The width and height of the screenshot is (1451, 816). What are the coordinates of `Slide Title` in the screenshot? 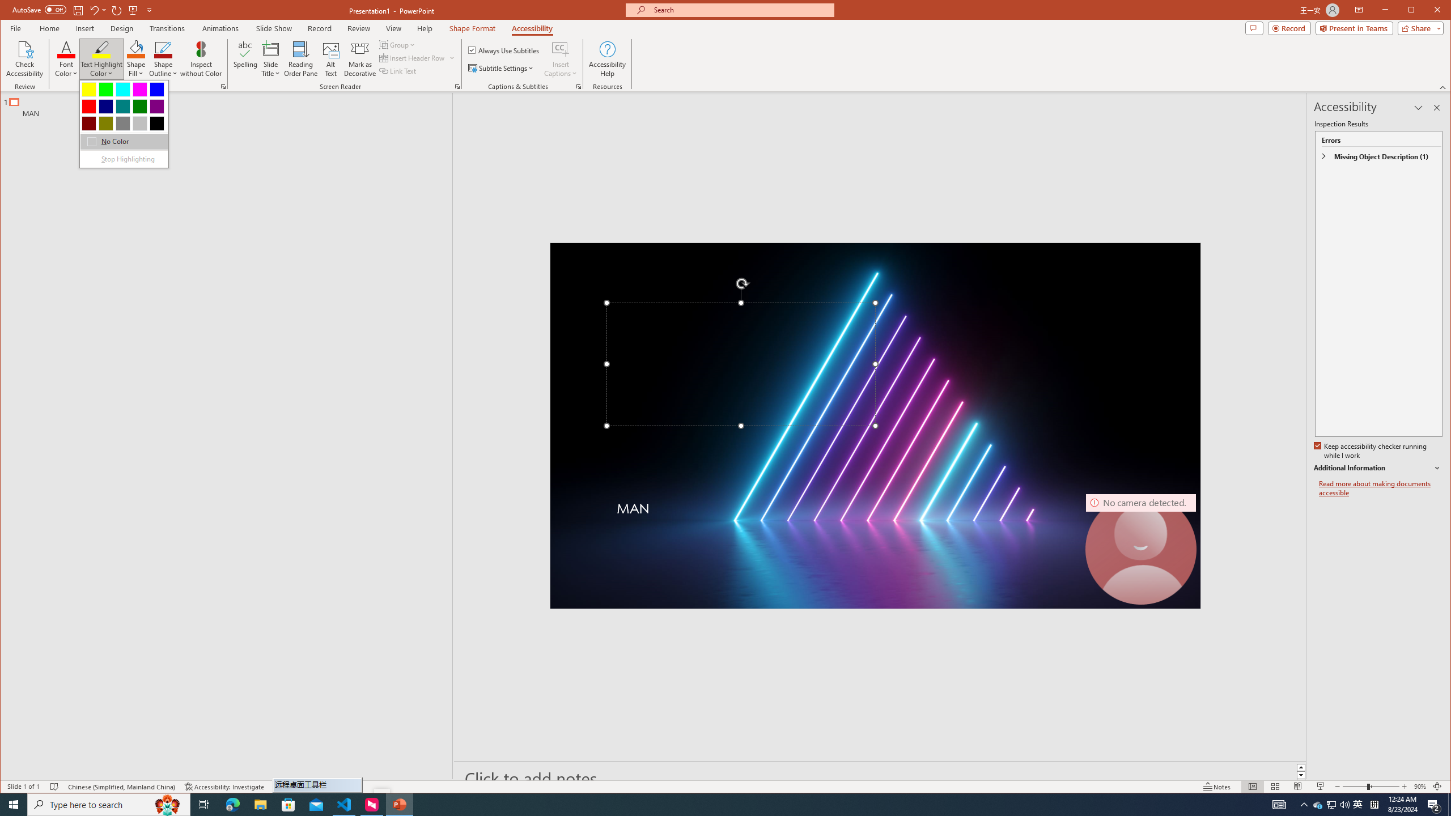 It's located at (271, 59).